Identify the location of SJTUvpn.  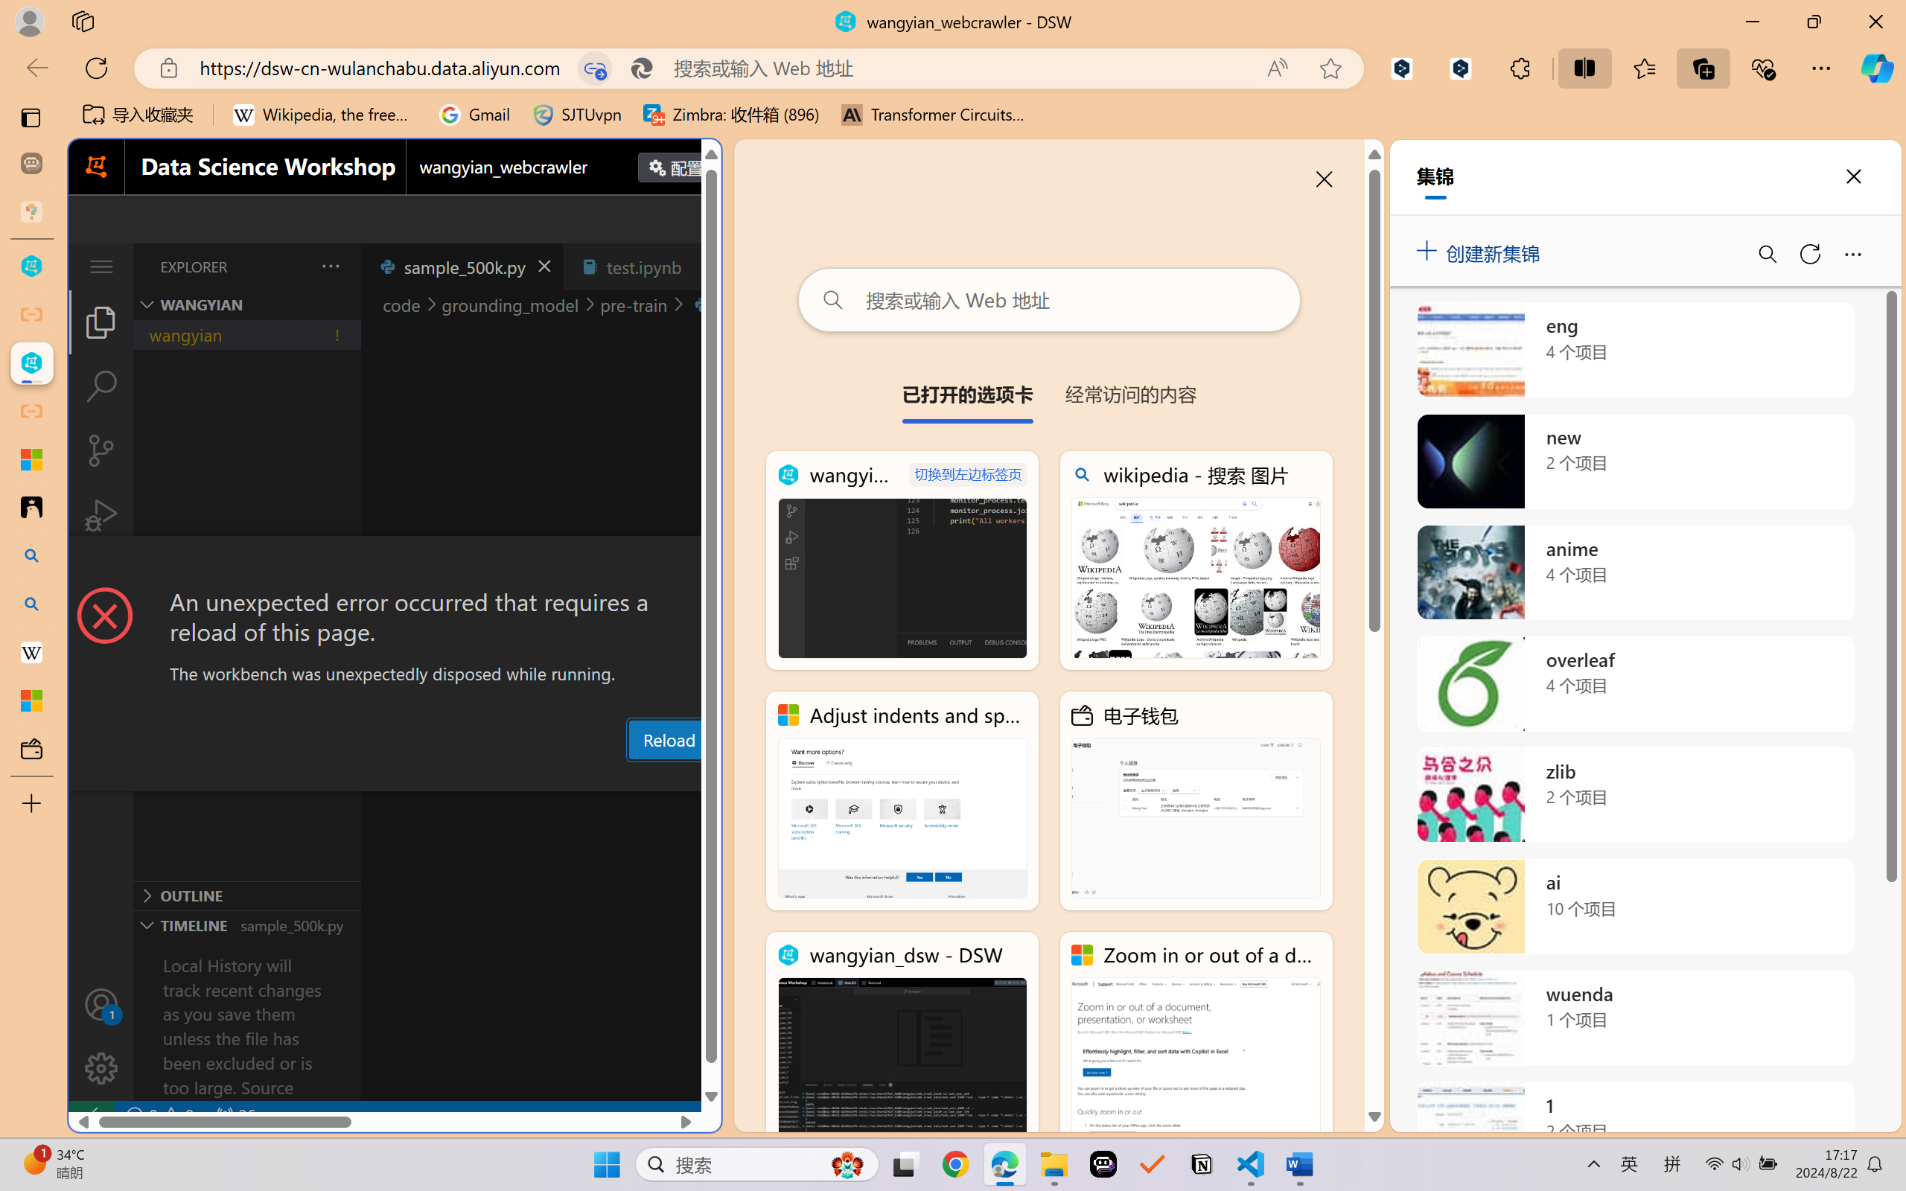
(576, 115).